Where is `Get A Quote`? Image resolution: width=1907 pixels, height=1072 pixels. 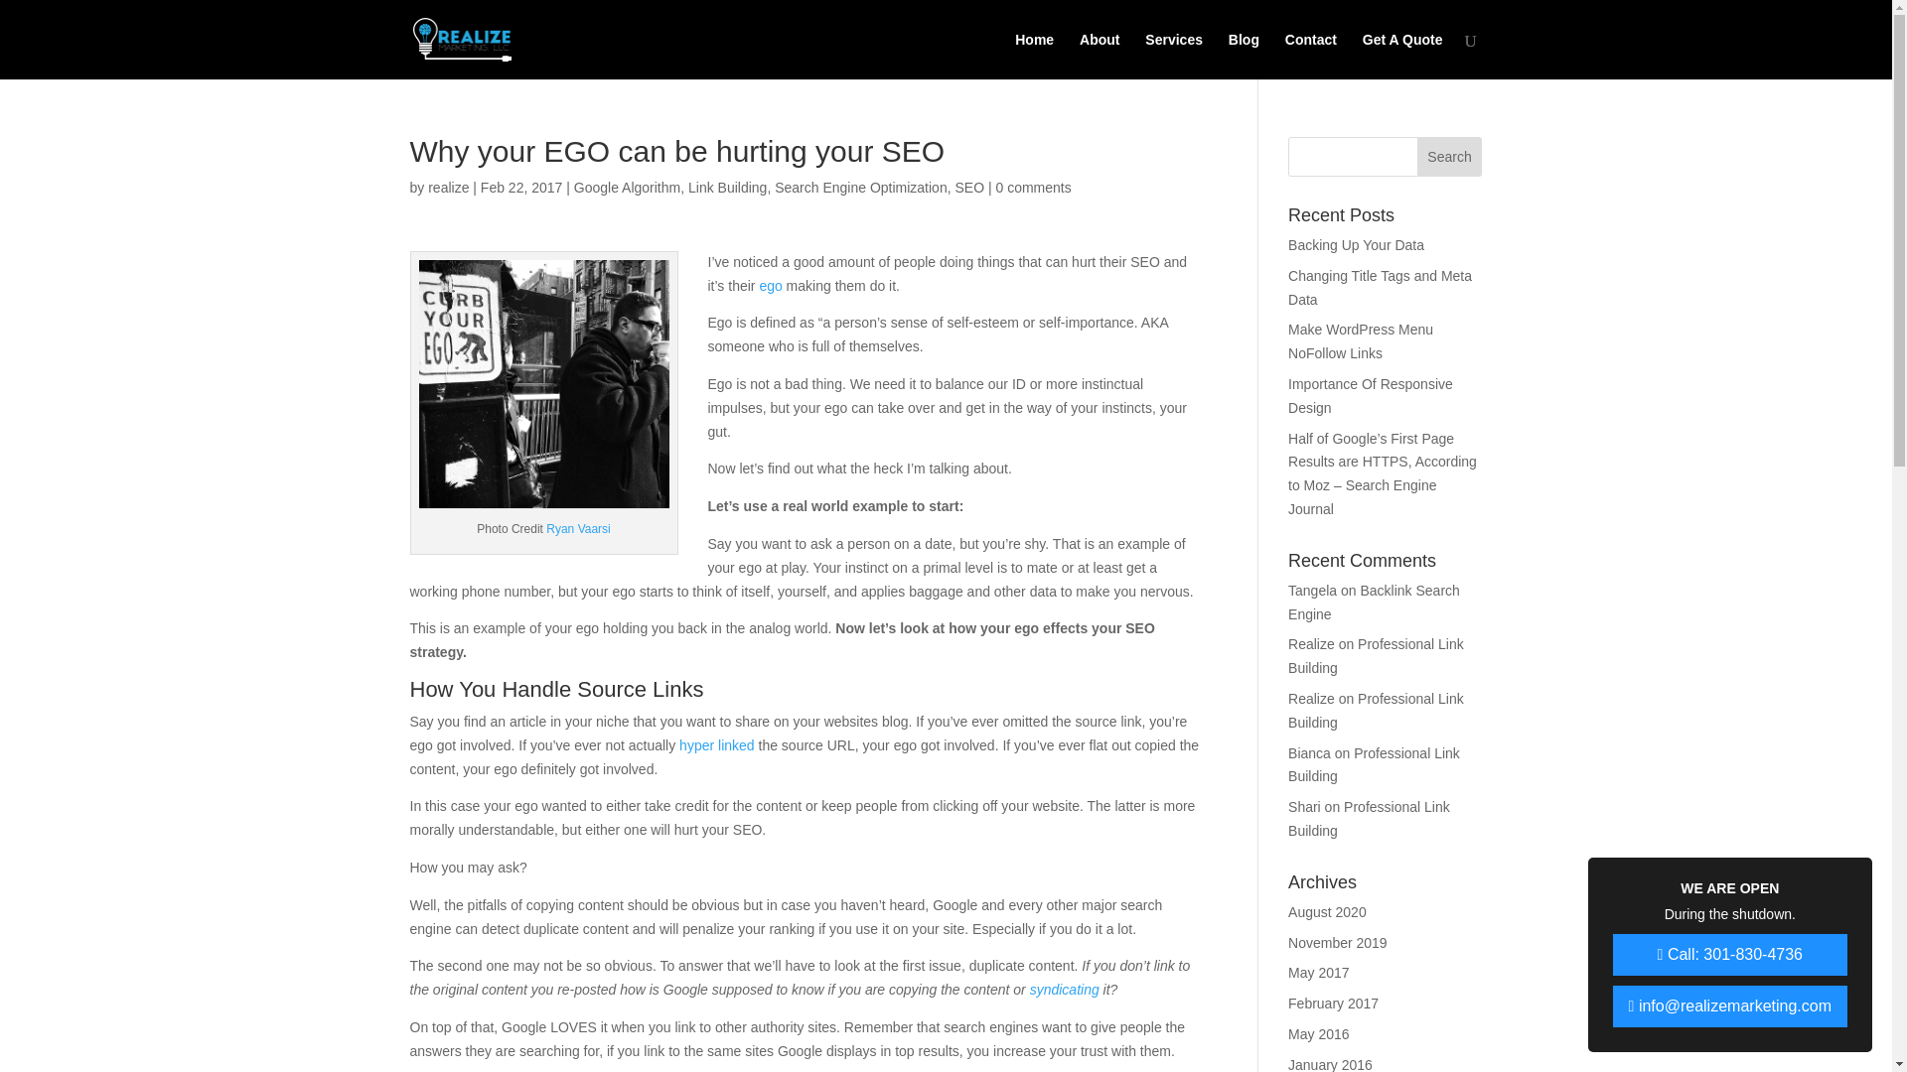 Get A Quote is located at coordinates (1402, 56).